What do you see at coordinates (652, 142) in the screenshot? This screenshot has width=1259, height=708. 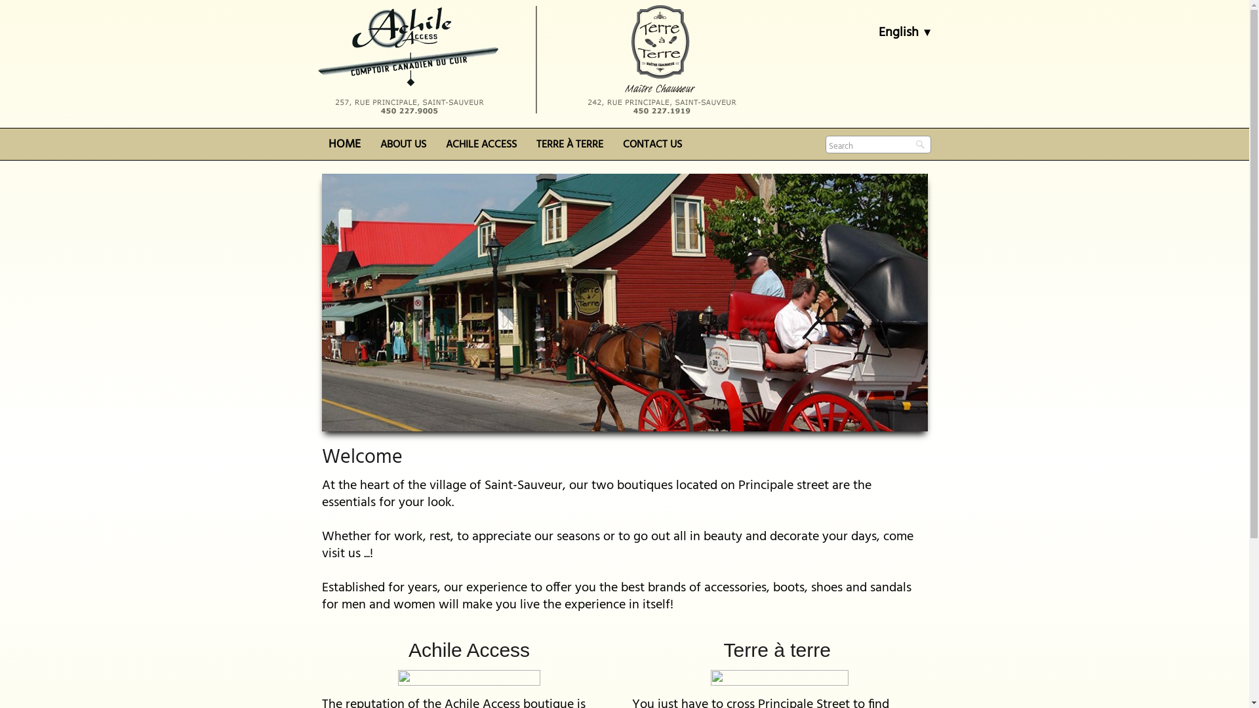 I see `CONTACT US` at bounding box center [652, 142].